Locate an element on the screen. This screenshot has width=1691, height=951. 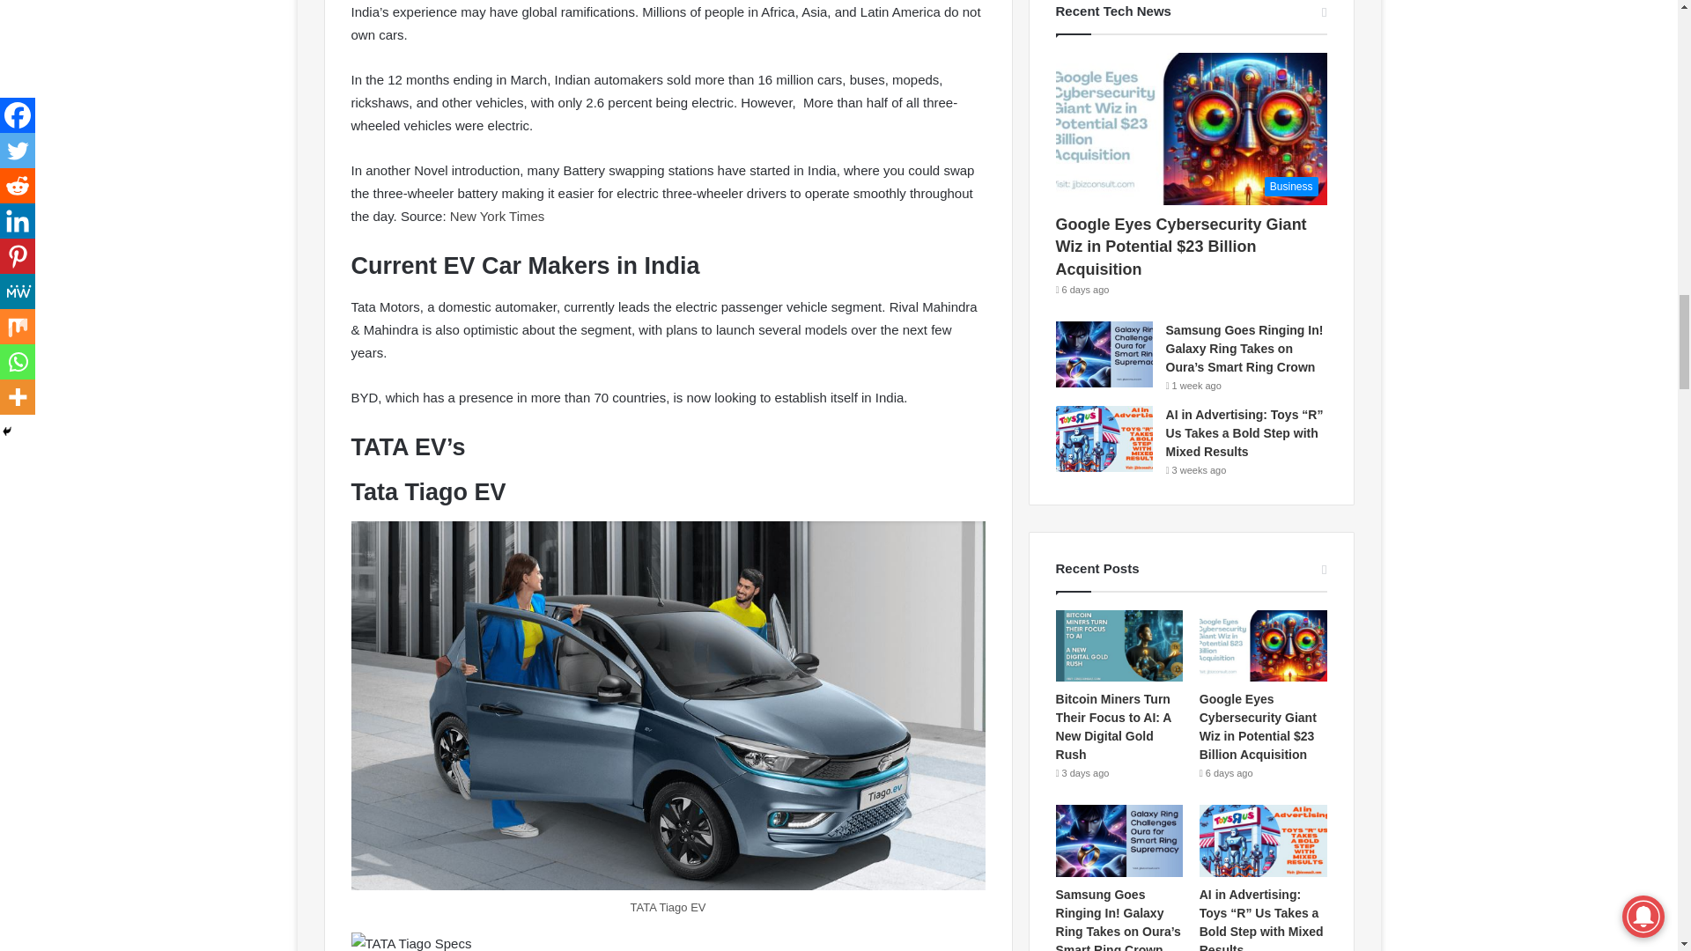
New York Times is located at coordinates (497, 215).